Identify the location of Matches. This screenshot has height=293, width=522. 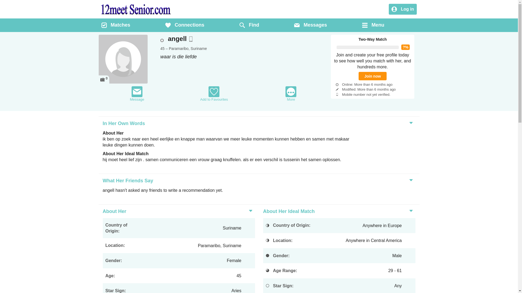
(116, 25).